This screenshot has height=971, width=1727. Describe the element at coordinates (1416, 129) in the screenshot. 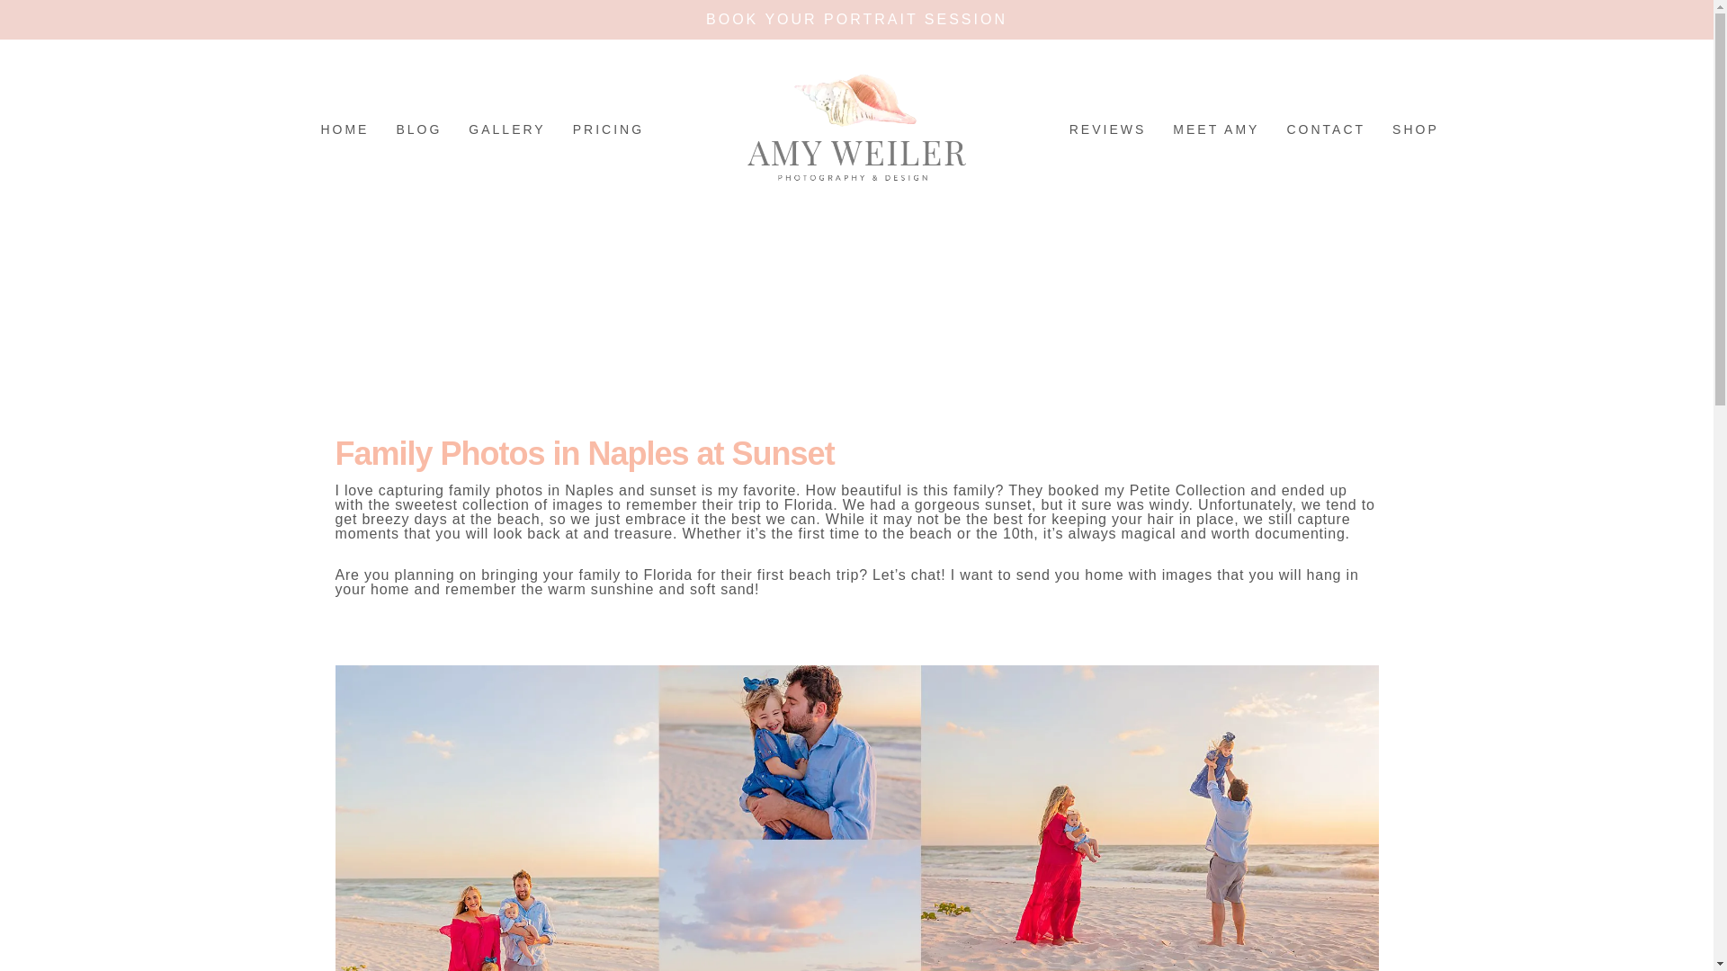

I see `Shop` at that location.